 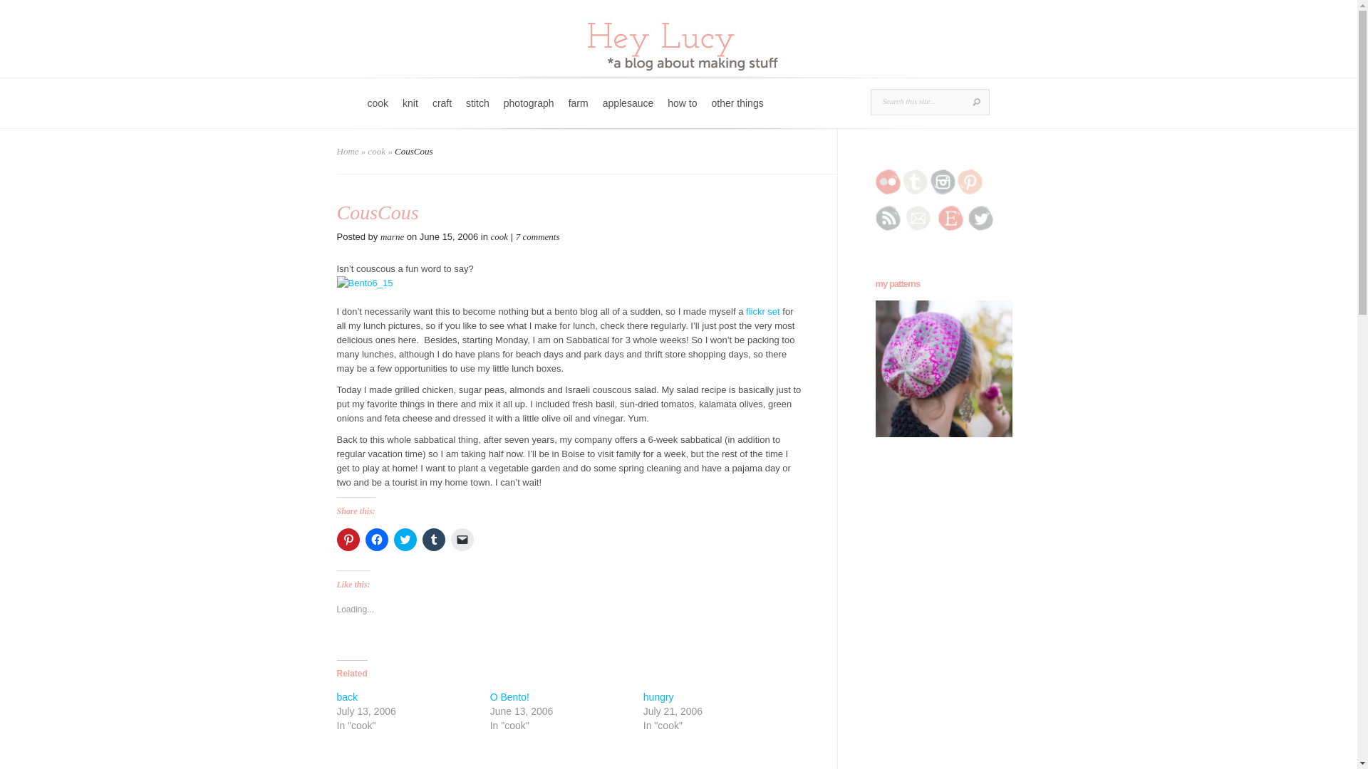 What do you see at coordinates (410, 113) in the screenshot?
I see `knit` at bounding box center [410, 113].